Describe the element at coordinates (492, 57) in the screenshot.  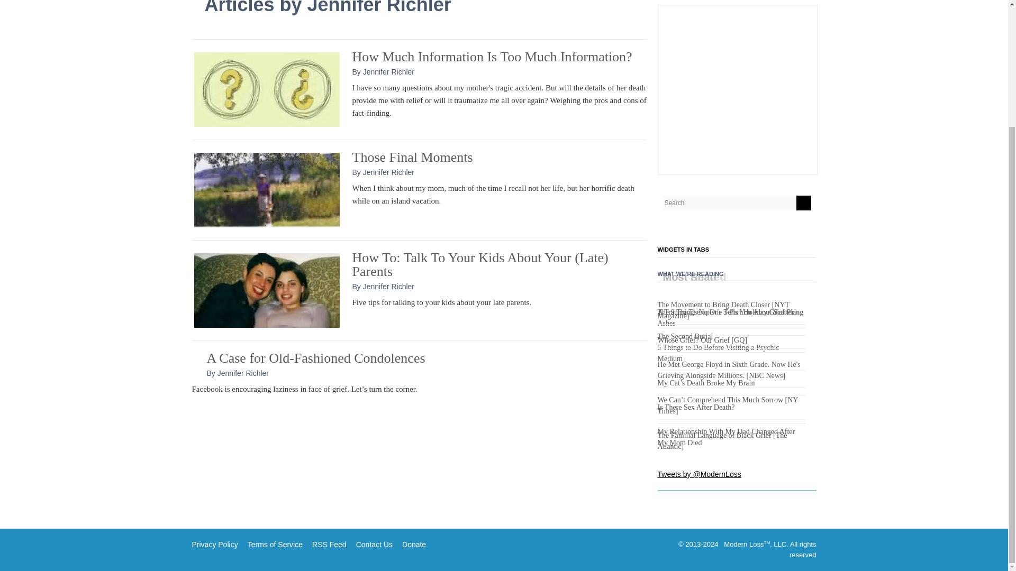
I see `Permalink to How Much Information Is Too Much Information?` at that location.